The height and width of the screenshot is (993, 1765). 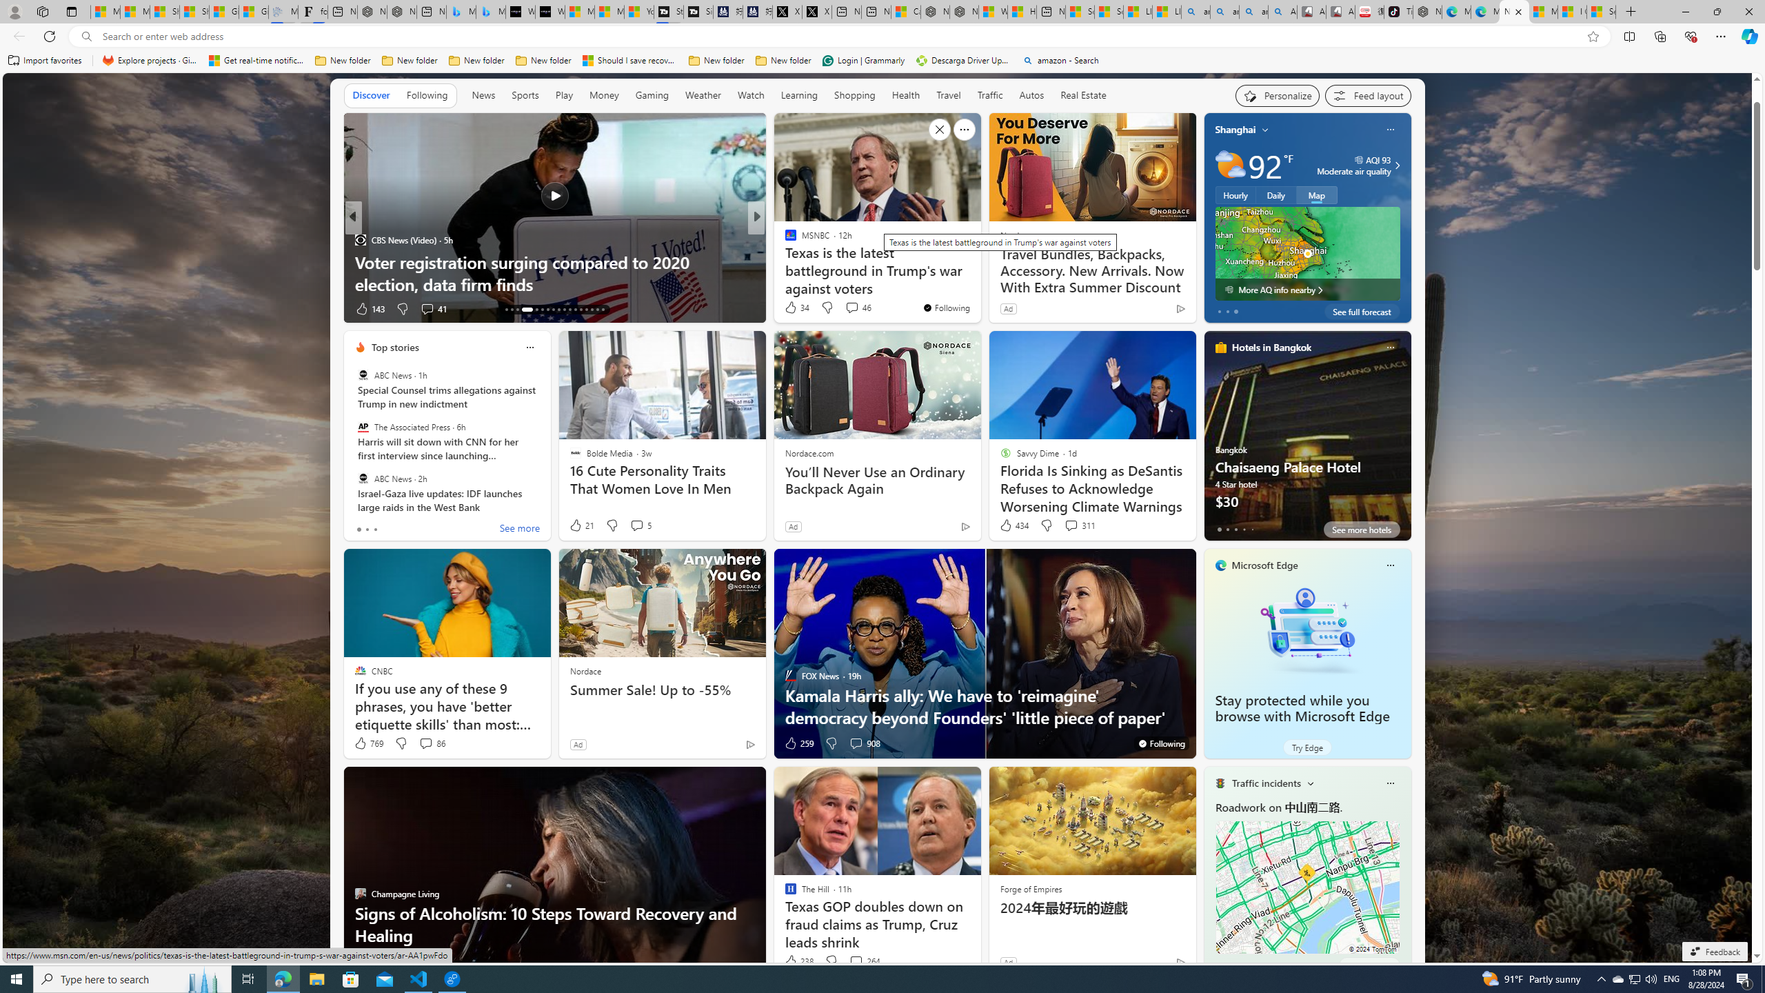 I want to click on Class: icon-img, so click(x=1390, y=783).